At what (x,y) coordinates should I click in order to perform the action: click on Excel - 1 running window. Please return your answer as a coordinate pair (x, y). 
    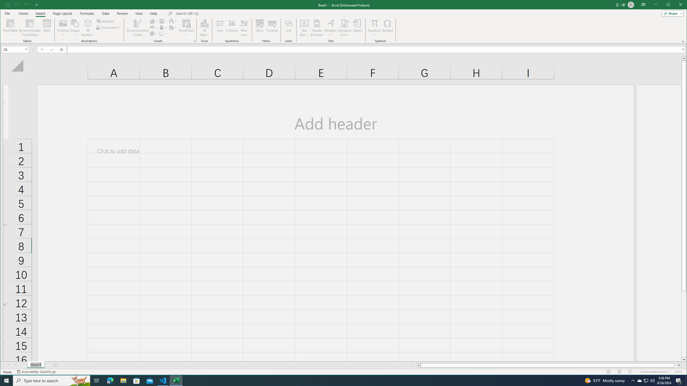
    Looking at the image, I should click on (176, 381).